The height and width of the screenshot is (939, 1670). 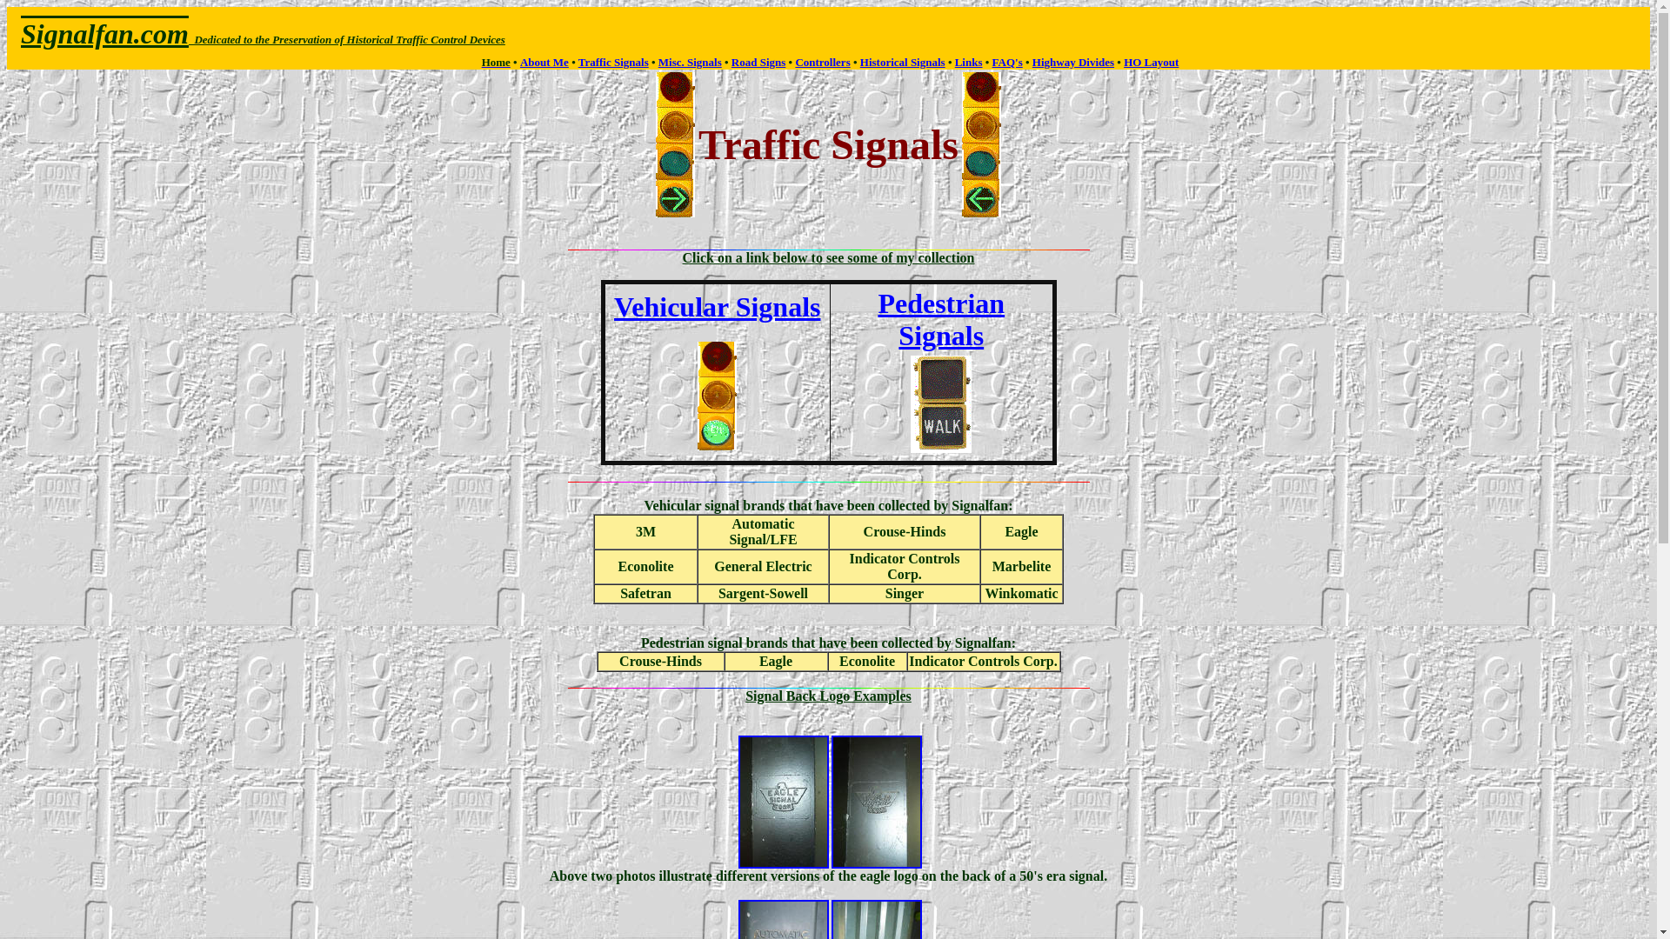 I want to click on Traffic Signals, so click(x=613, y=61).